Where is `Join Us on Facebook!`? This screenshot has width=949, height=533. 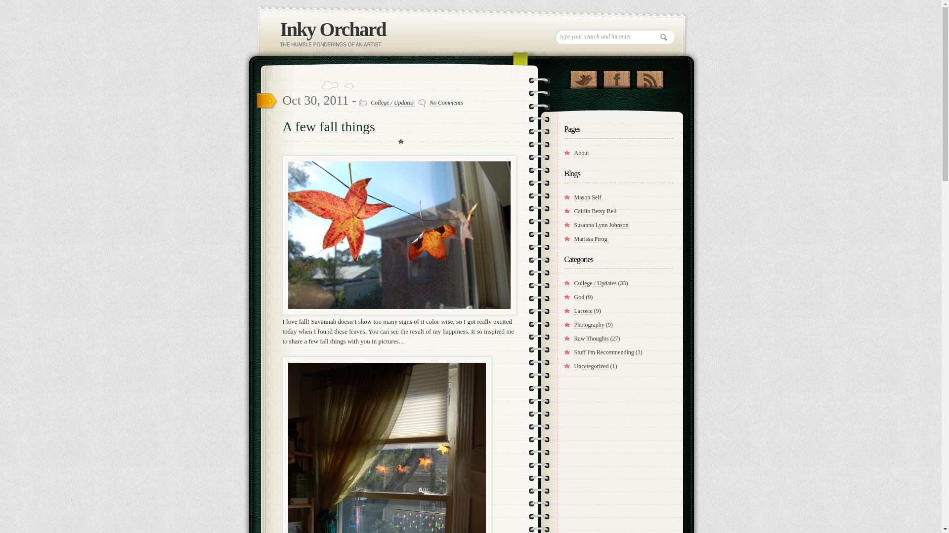 Join Us on Facebook! is located at coordinates (616, 77).